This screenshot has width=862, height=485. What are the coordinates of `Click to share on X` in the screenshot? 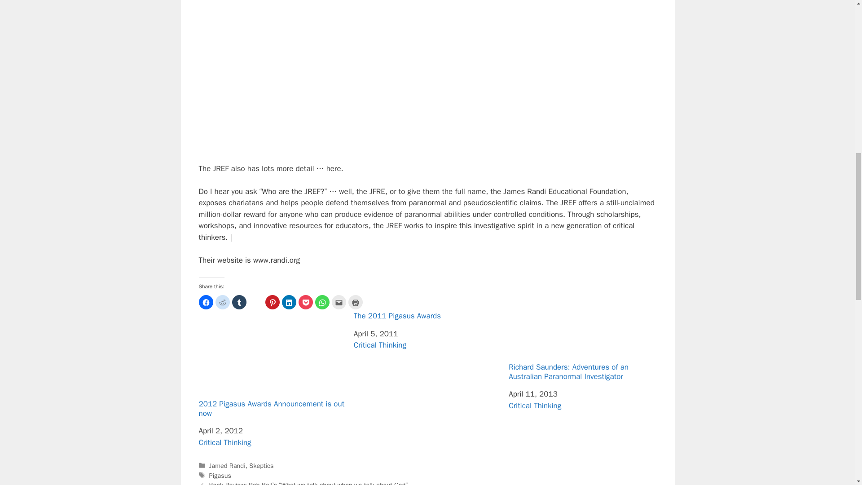 It's located at (256, 302).